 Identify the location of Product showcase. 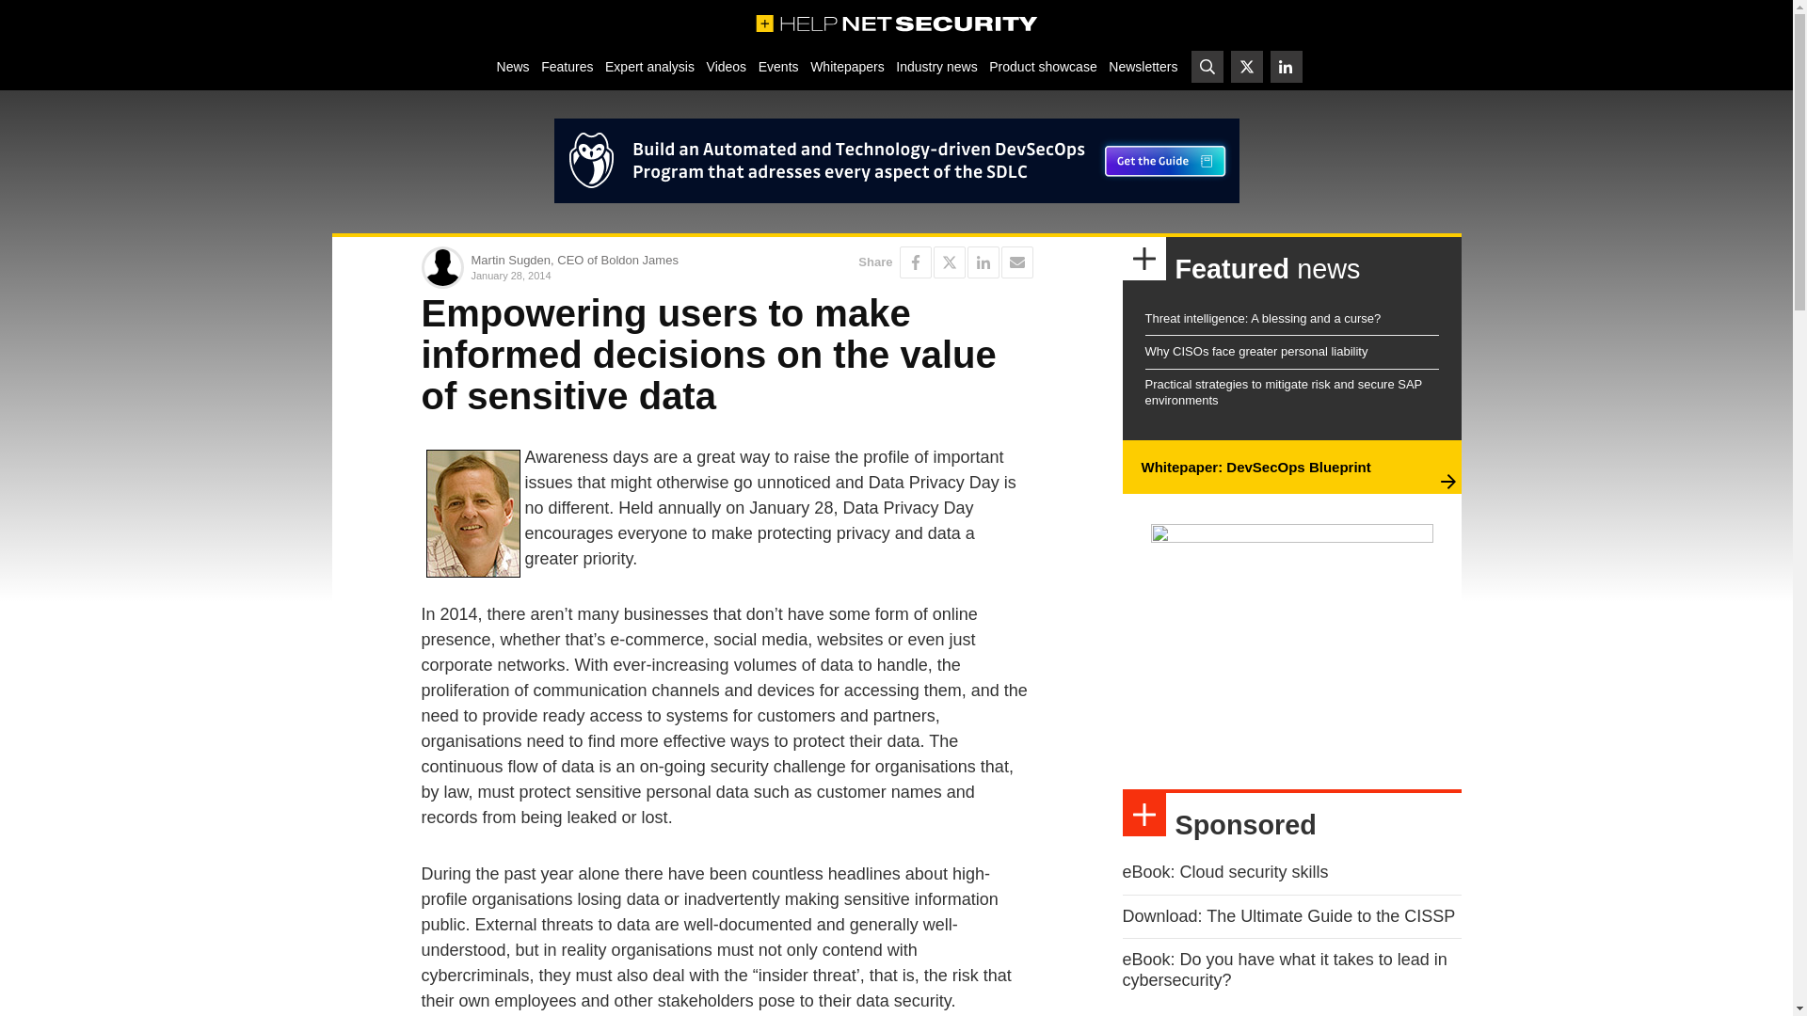
(1043, 66).